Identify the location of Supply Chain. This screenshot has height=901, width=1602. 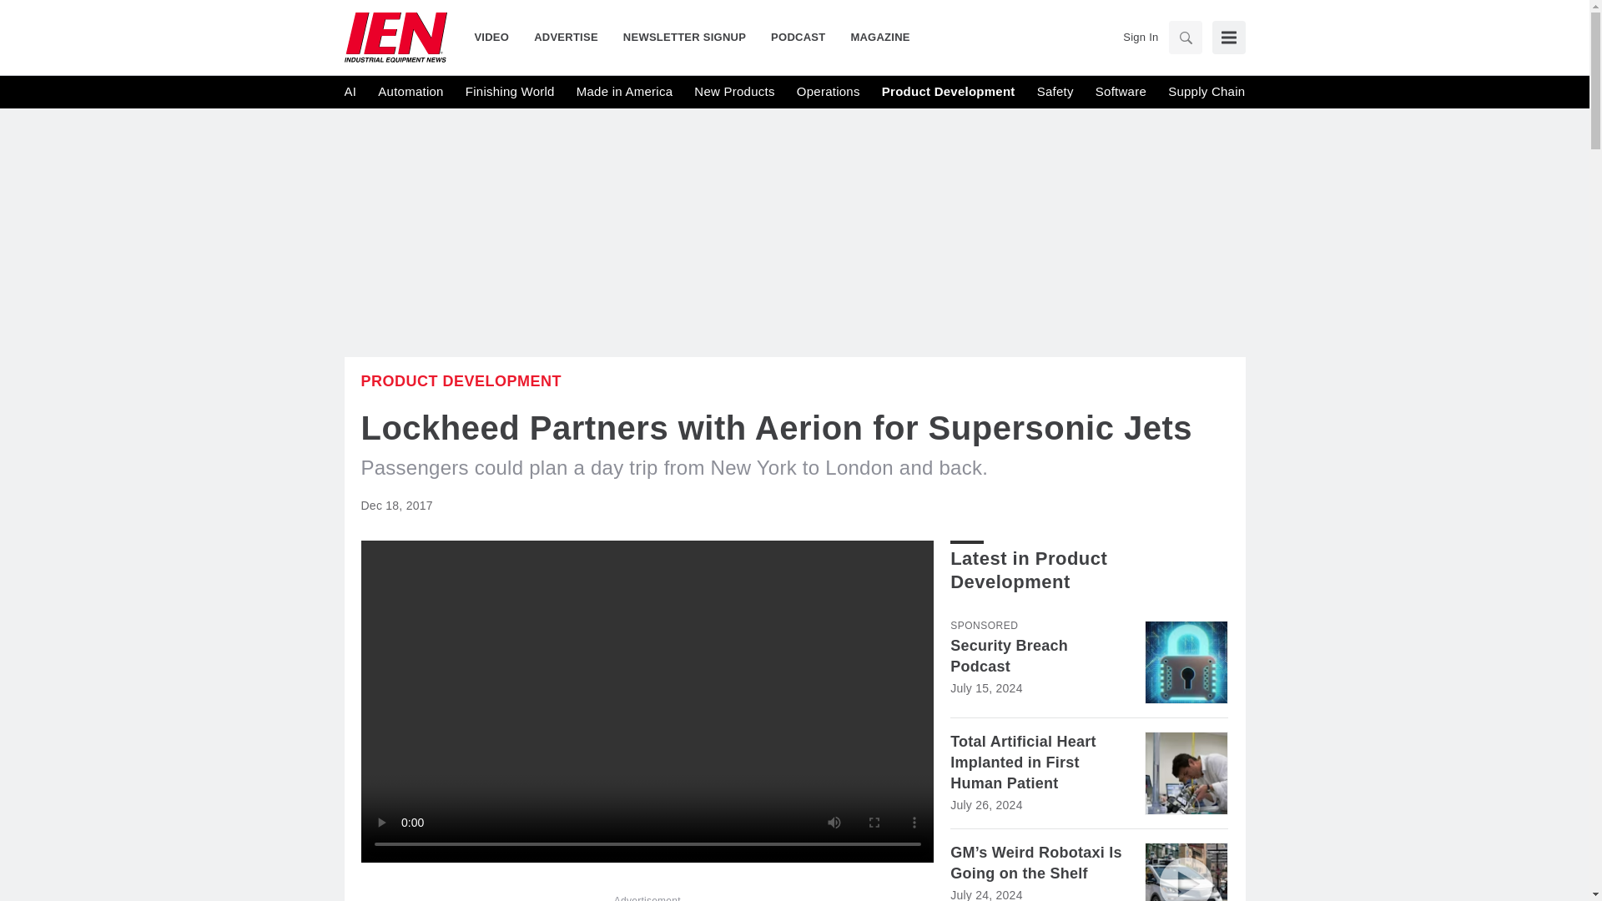
(1206, 92).